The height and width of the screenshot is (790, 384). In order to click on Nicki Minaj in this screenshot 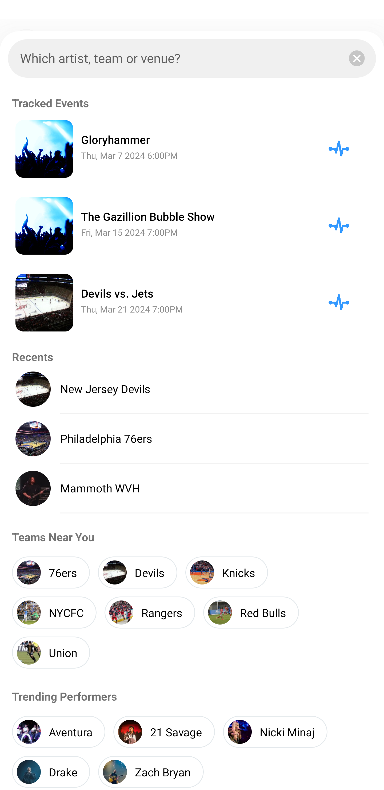, I will do `click(275, 732)`.